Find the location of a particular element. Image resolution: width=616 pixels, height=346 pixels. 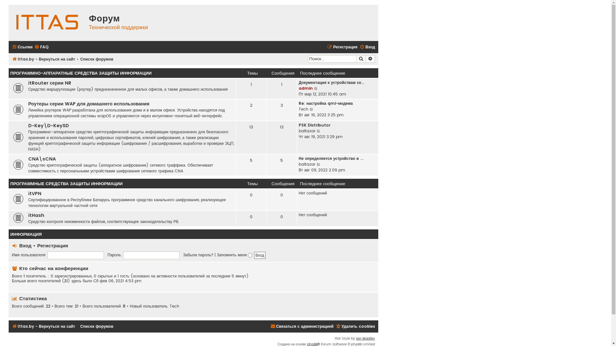

itVPN is located at coordinates (35, 194).